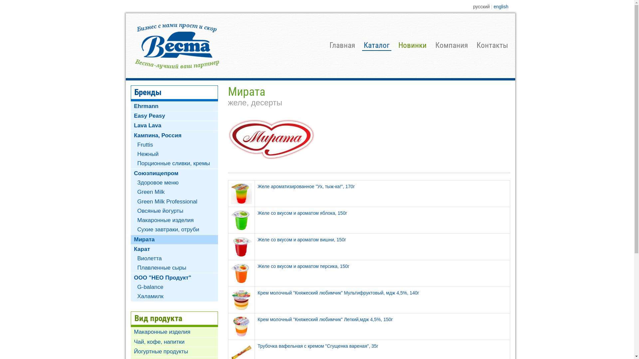 This screenshot has height=359, width=639. I want to click on G-balance, so click(174, 287).